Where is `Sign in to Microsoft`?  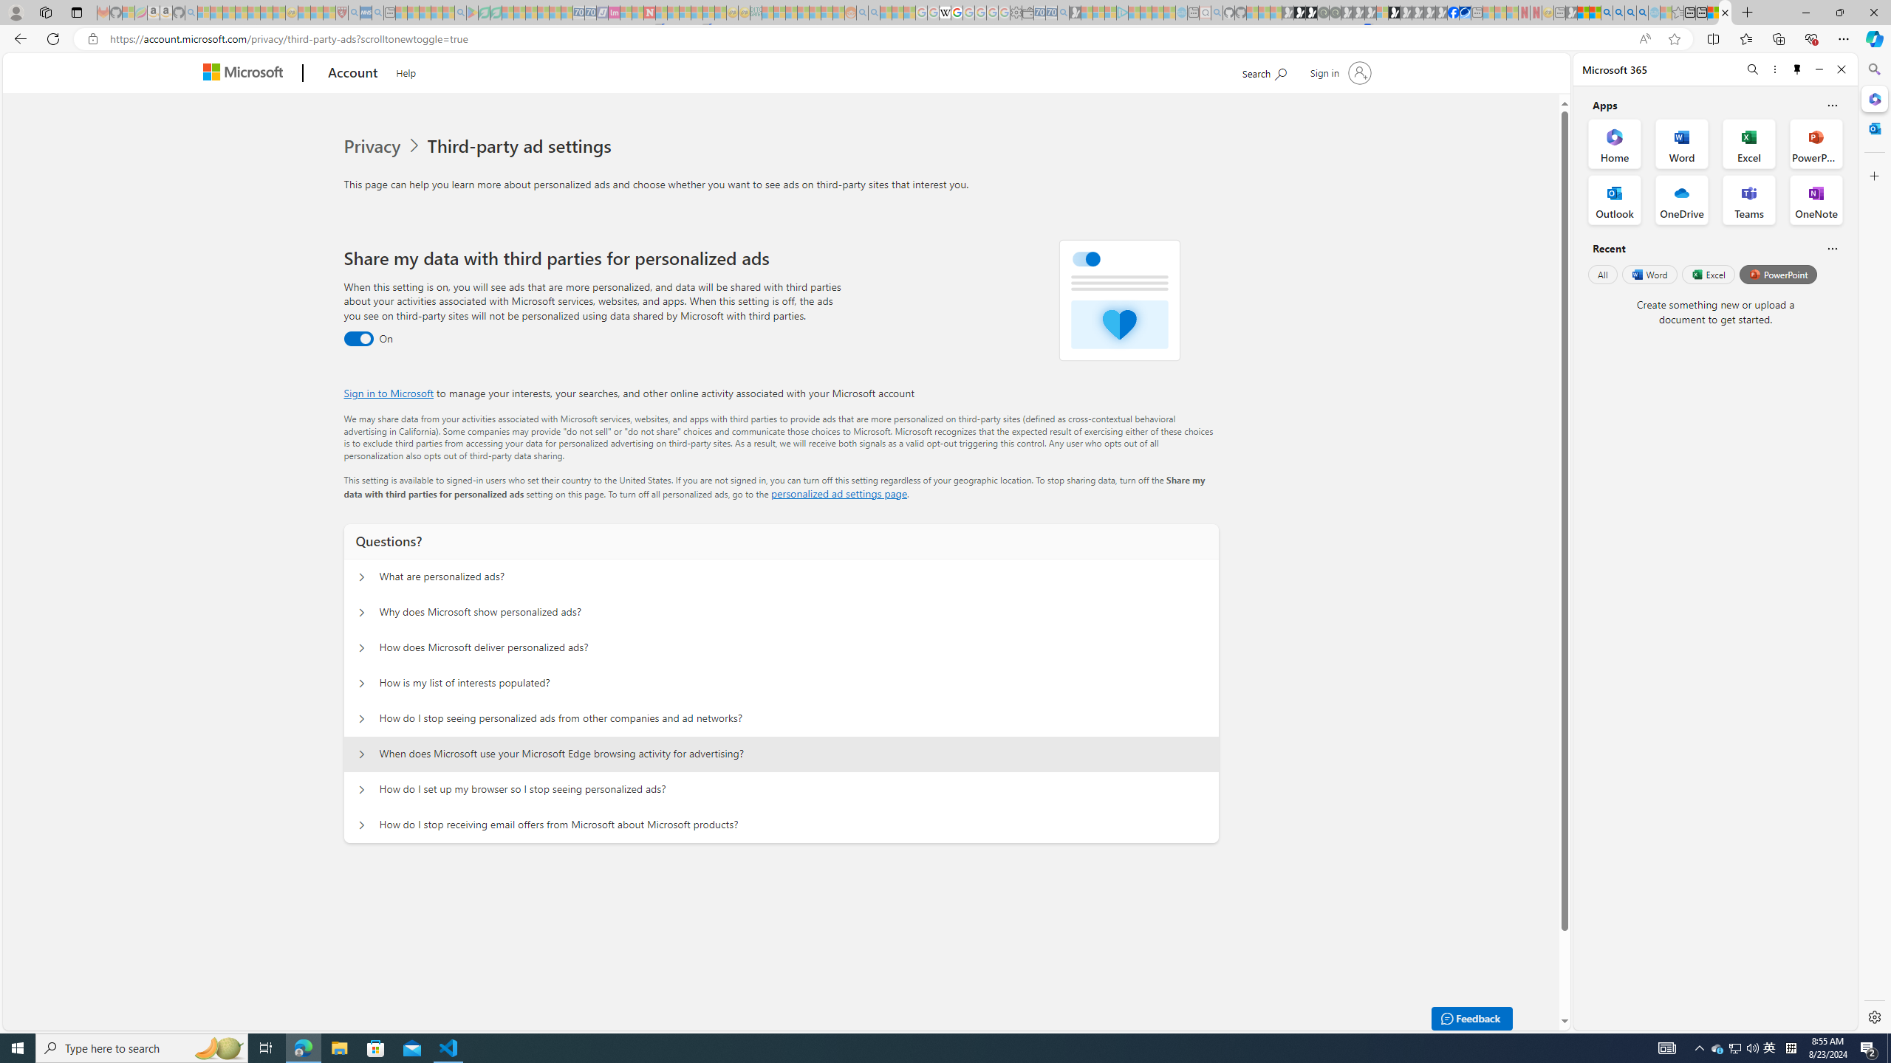
Sign in to Microsoft is located at coordinates (389, 393).